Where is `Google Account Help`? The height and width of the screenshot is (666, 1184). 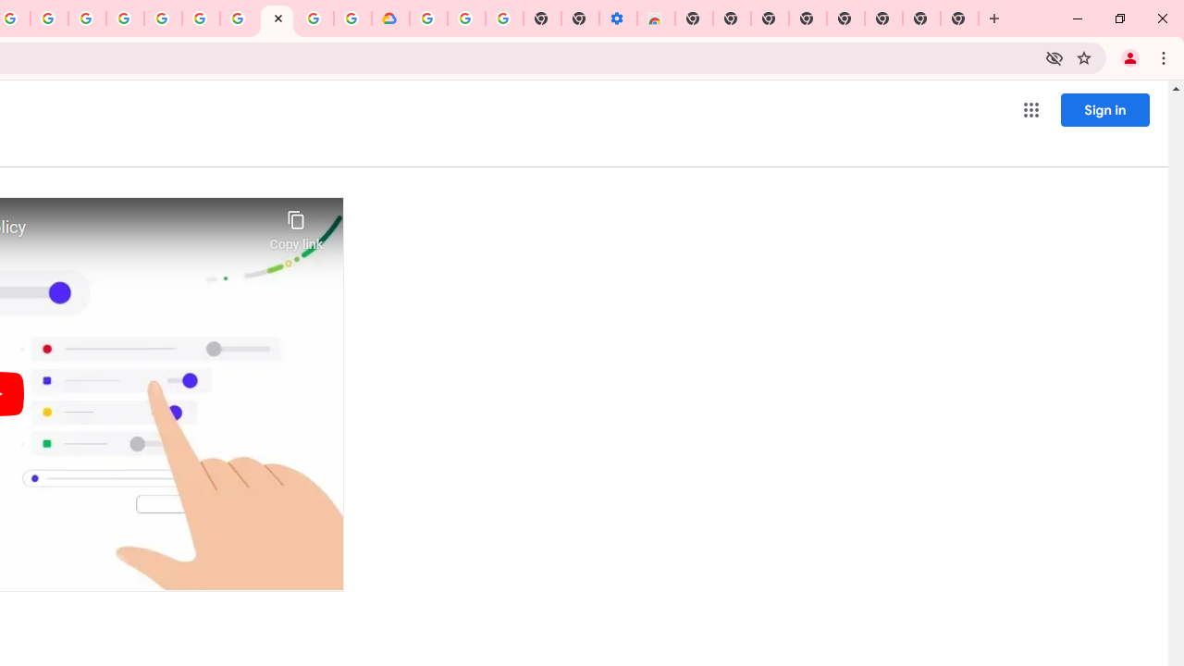
Google Account Help is located at coordinates (466, 18).